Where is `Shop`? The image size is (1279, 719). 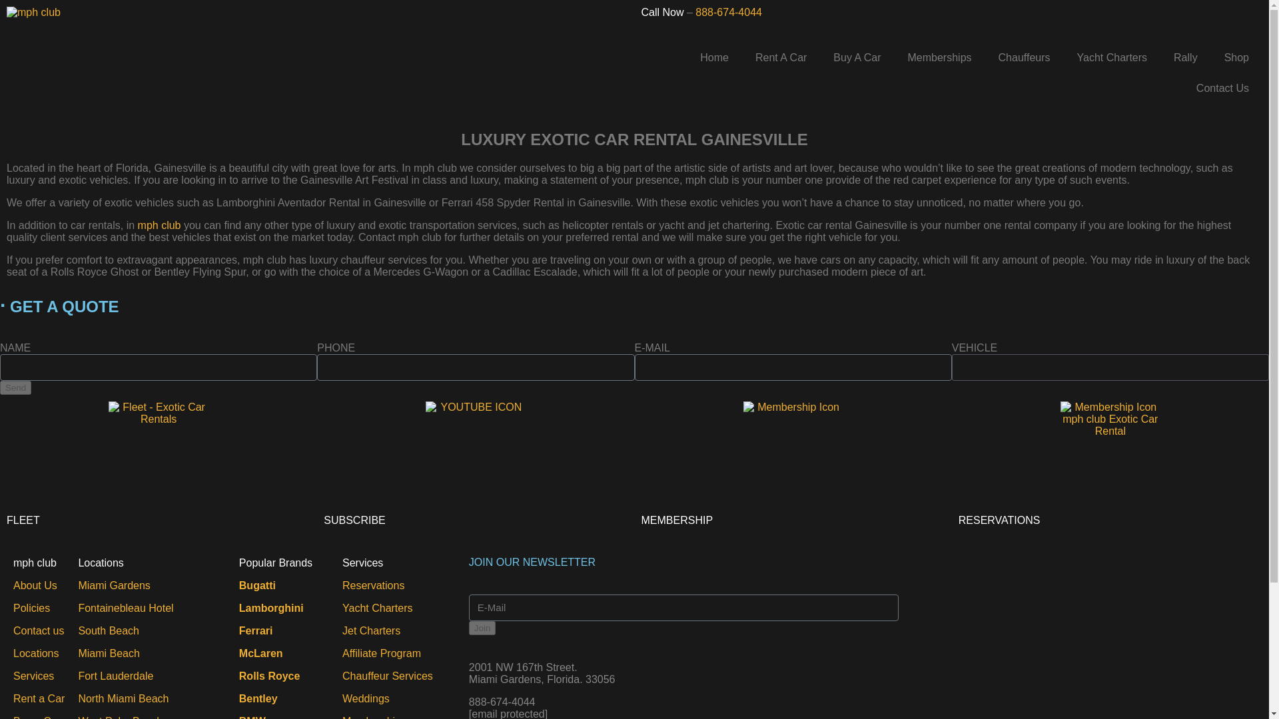
Shop is located at coordinates (1236, 57).